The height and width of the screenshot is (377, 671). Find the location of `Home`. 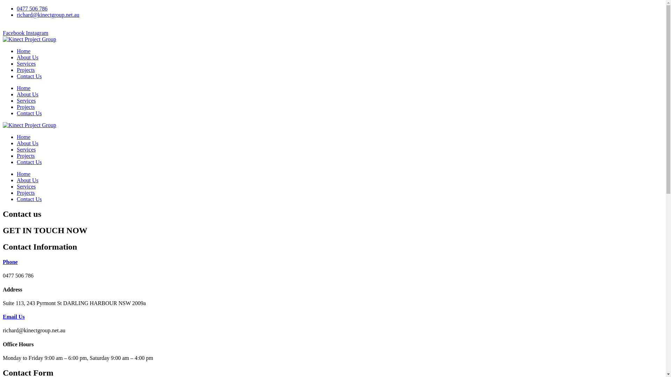

Home is located at coordinates (24, 51).